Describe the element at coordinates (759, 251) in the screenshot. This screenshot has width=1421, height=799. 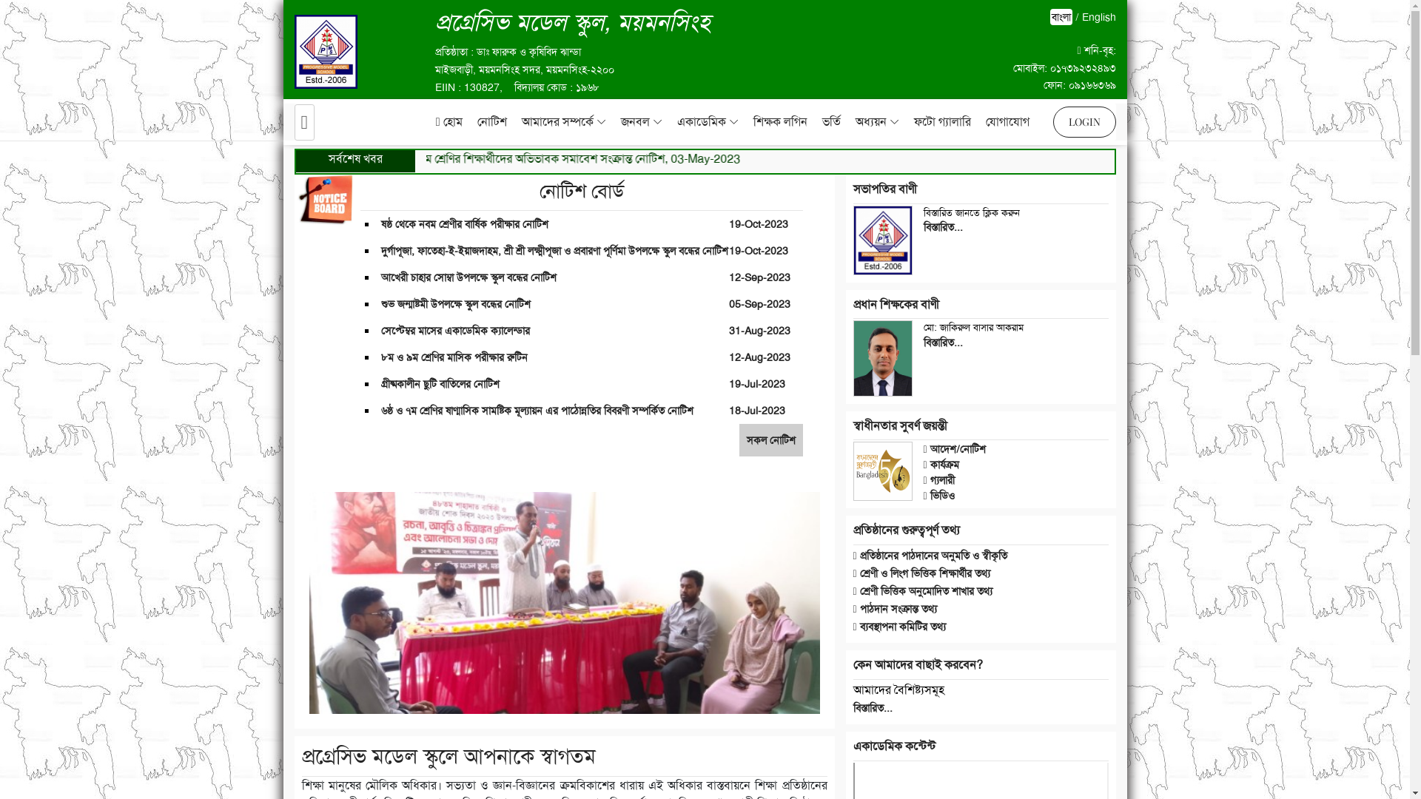
I see `19-Oct-2023` at that location.